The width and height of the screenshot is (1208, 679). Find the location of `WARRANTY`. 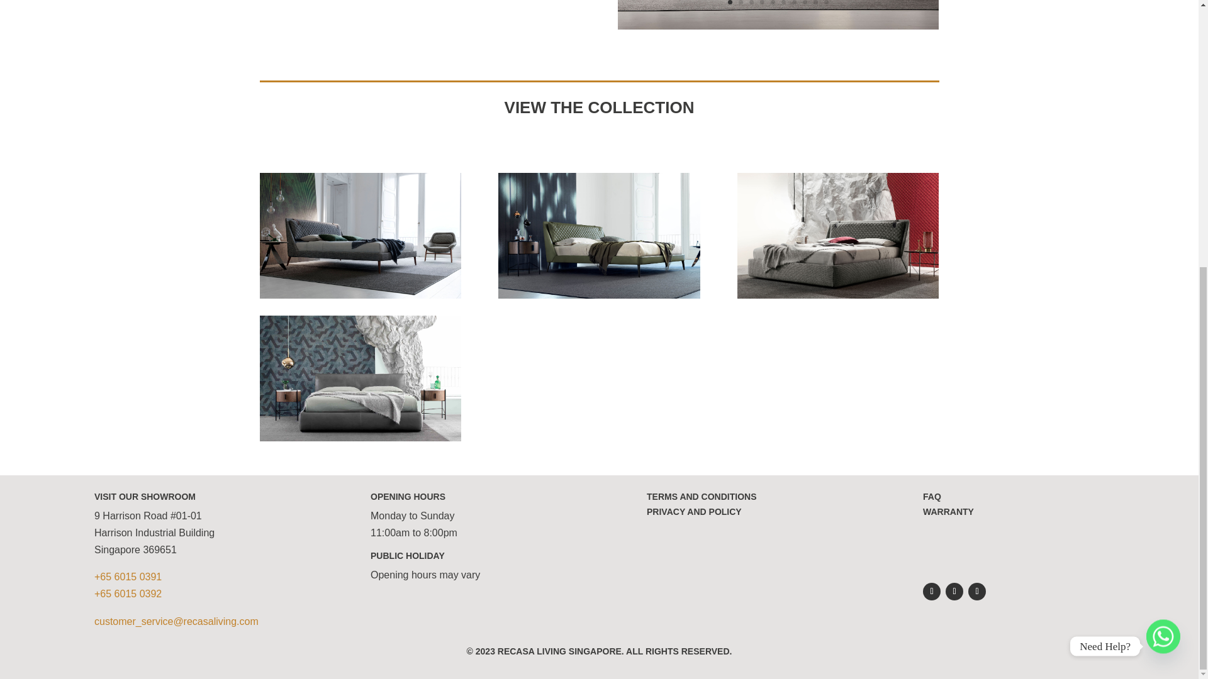

WARRANTY is located at coordinates (948, 511).